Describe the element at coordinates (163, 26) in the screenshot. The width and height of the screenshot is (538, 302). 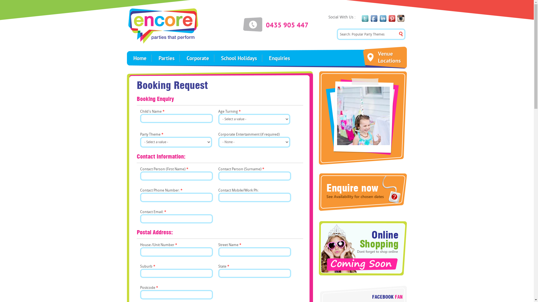
I see `Back to Home Page` at that location.